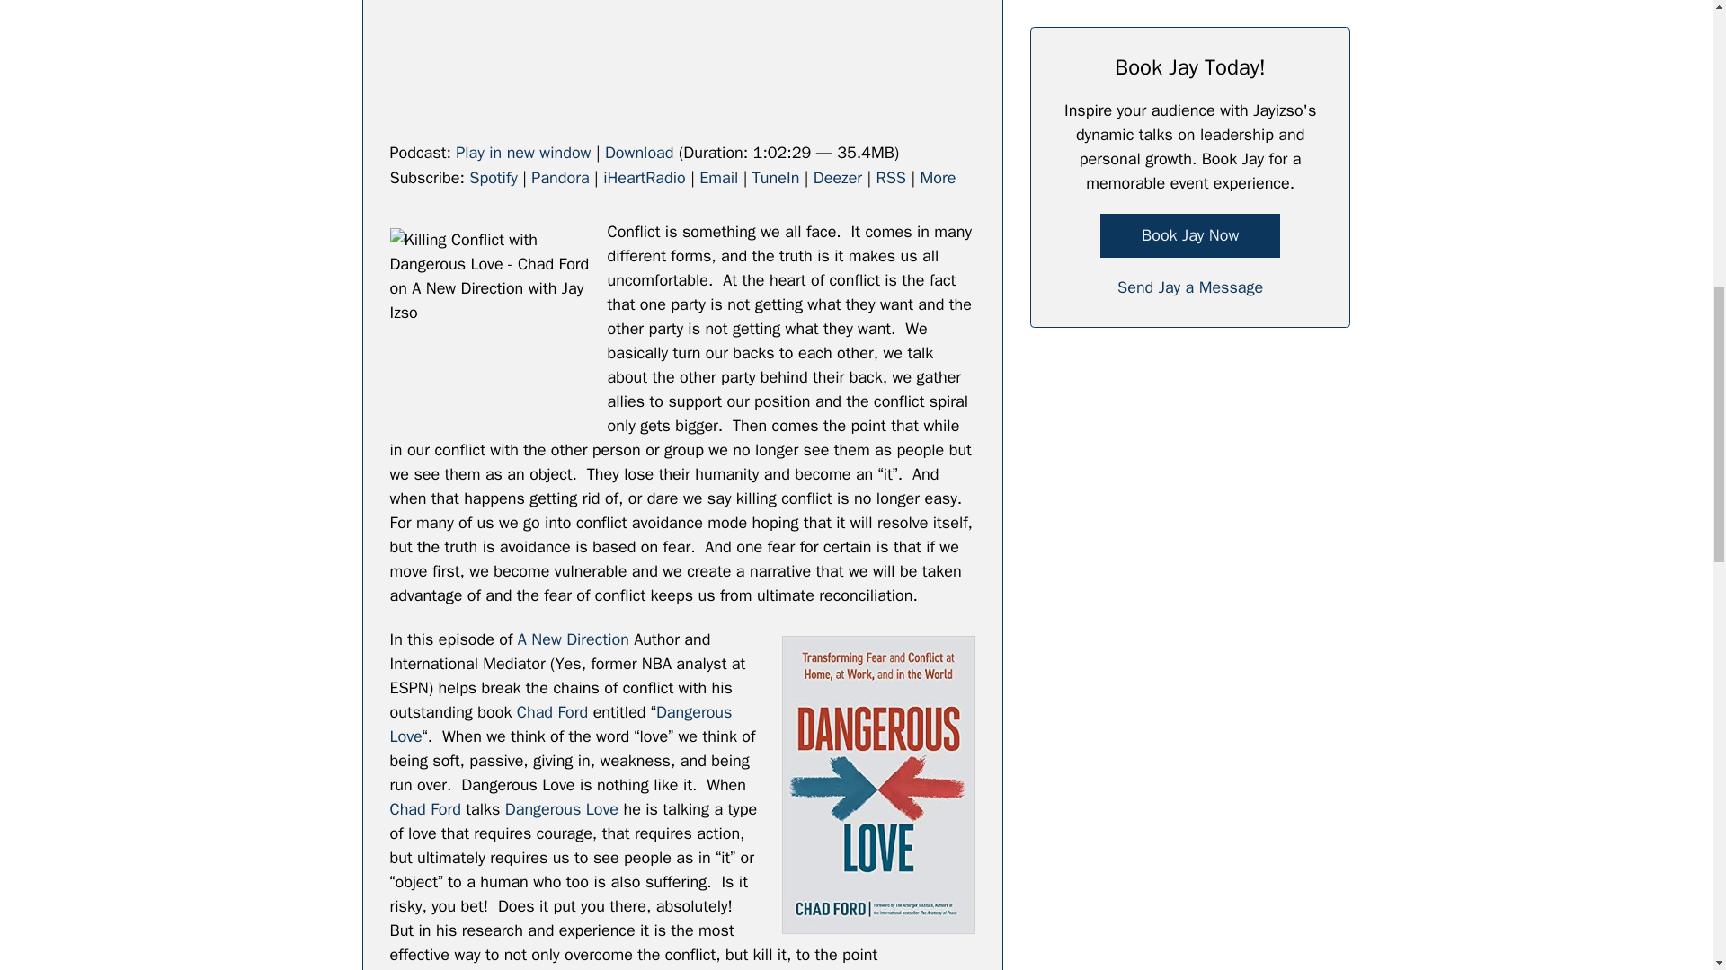 This screenshot has width=1726, height=970. What do you see at coordinates (494, 178) in the screenshot?
I see `Subscribe on Spotify` at bounding box center [494, 178].